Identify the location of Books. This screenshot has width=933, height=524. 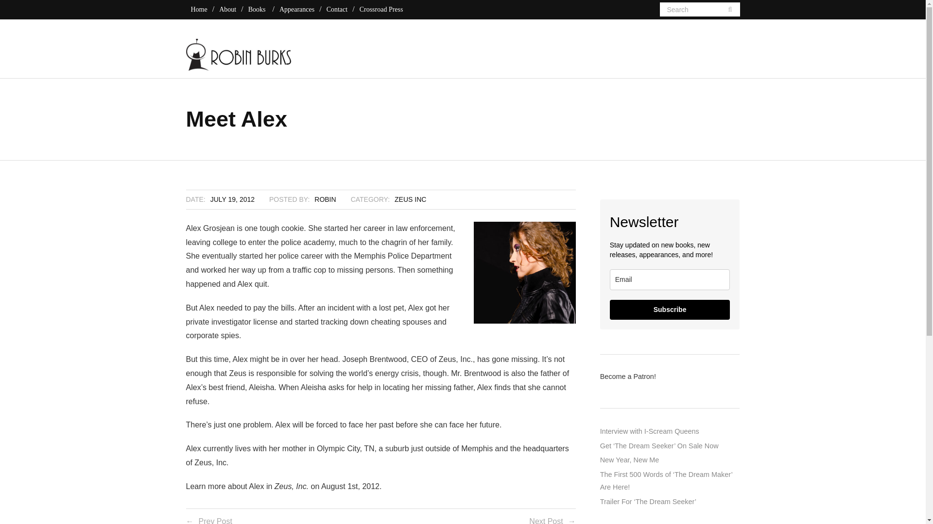
(257, 9).